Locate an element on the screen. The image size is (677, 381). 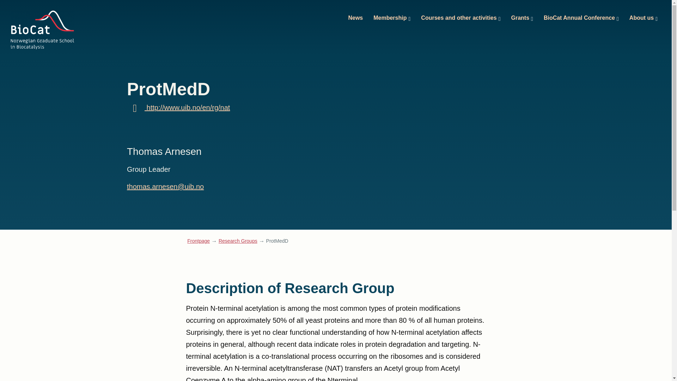
Biocat is located at coordinates (42, 30).